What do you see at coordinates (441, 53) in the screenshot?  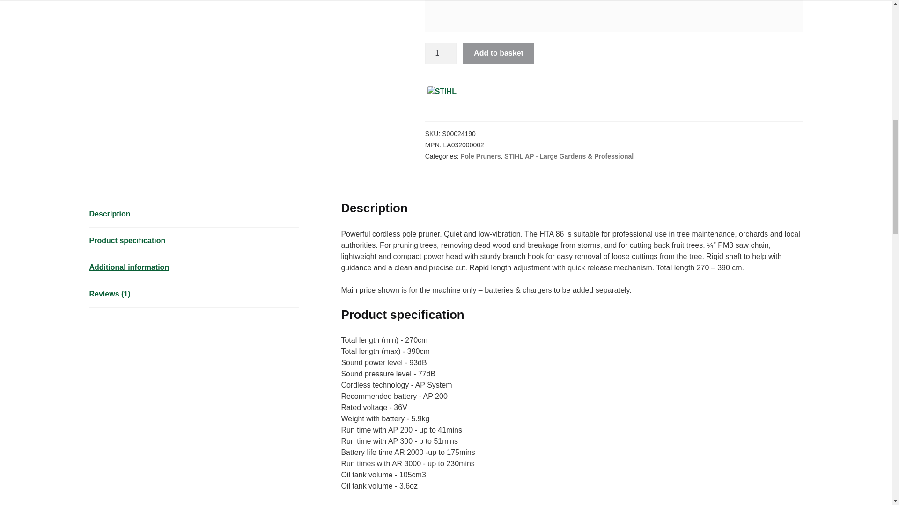 I see `1` at bounding box center [441, 53].